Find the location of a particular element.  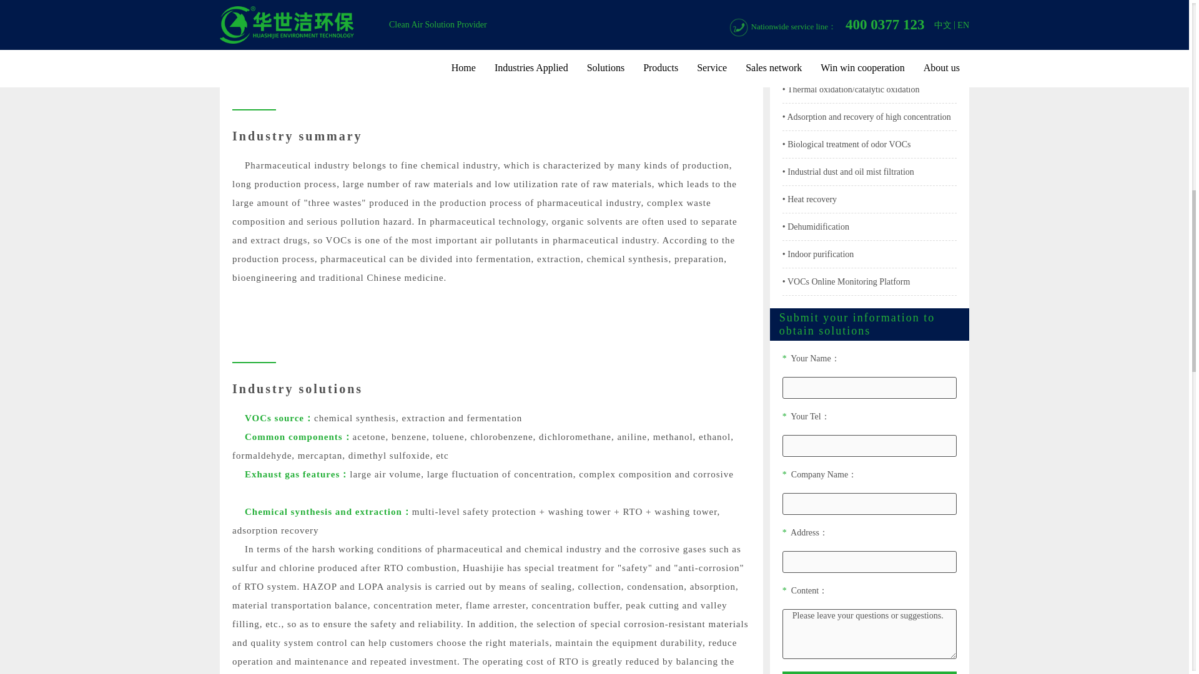

Submit is located at coordinates (869, 673).